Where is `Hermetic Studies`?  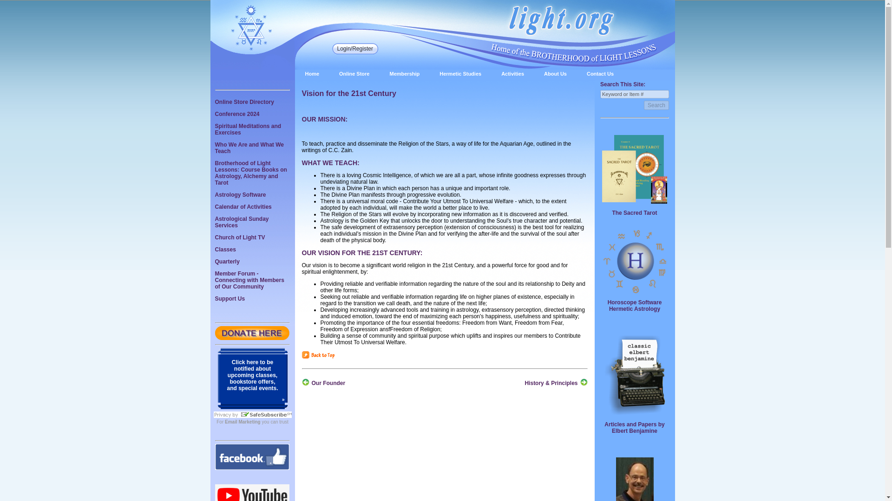 Hermetic Studies is located at coordinates (460, 74).